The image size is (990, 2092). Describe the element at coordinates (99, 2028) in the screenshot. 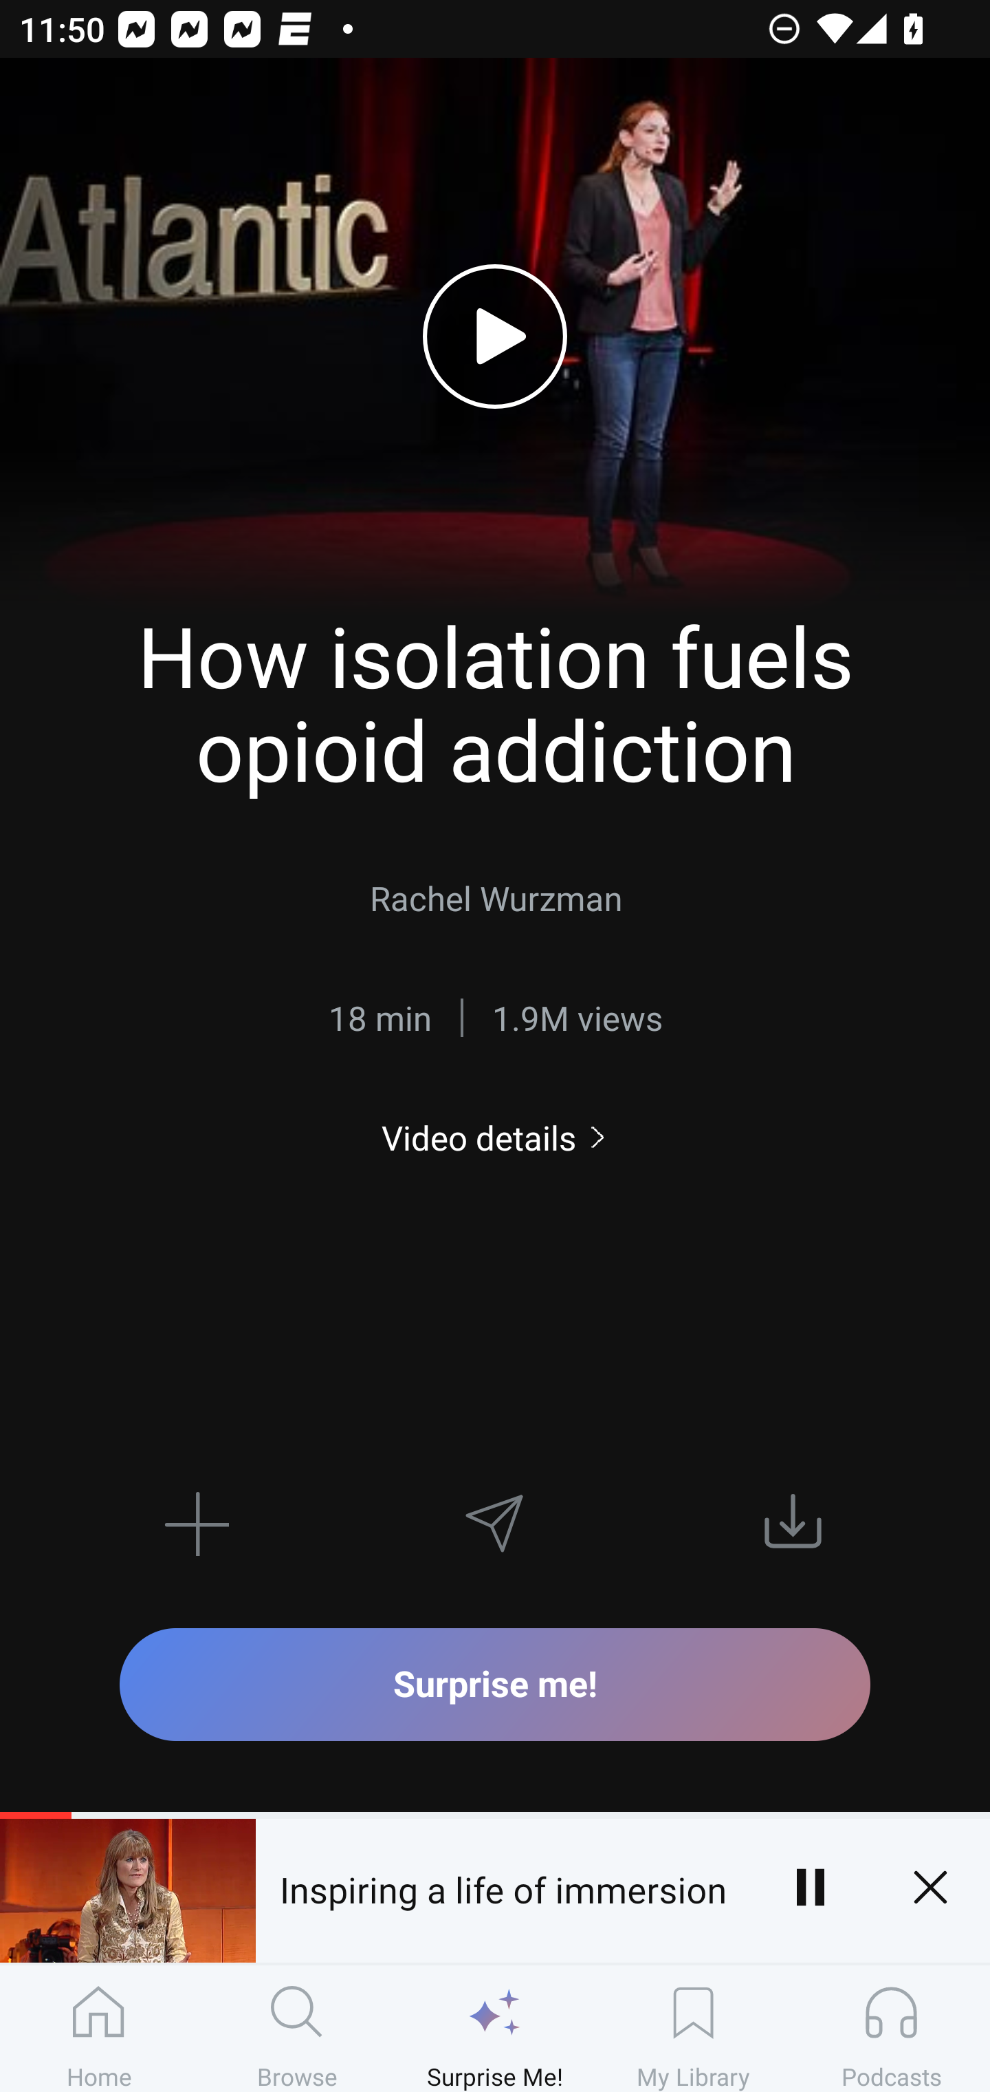

I see `Home` at that location.